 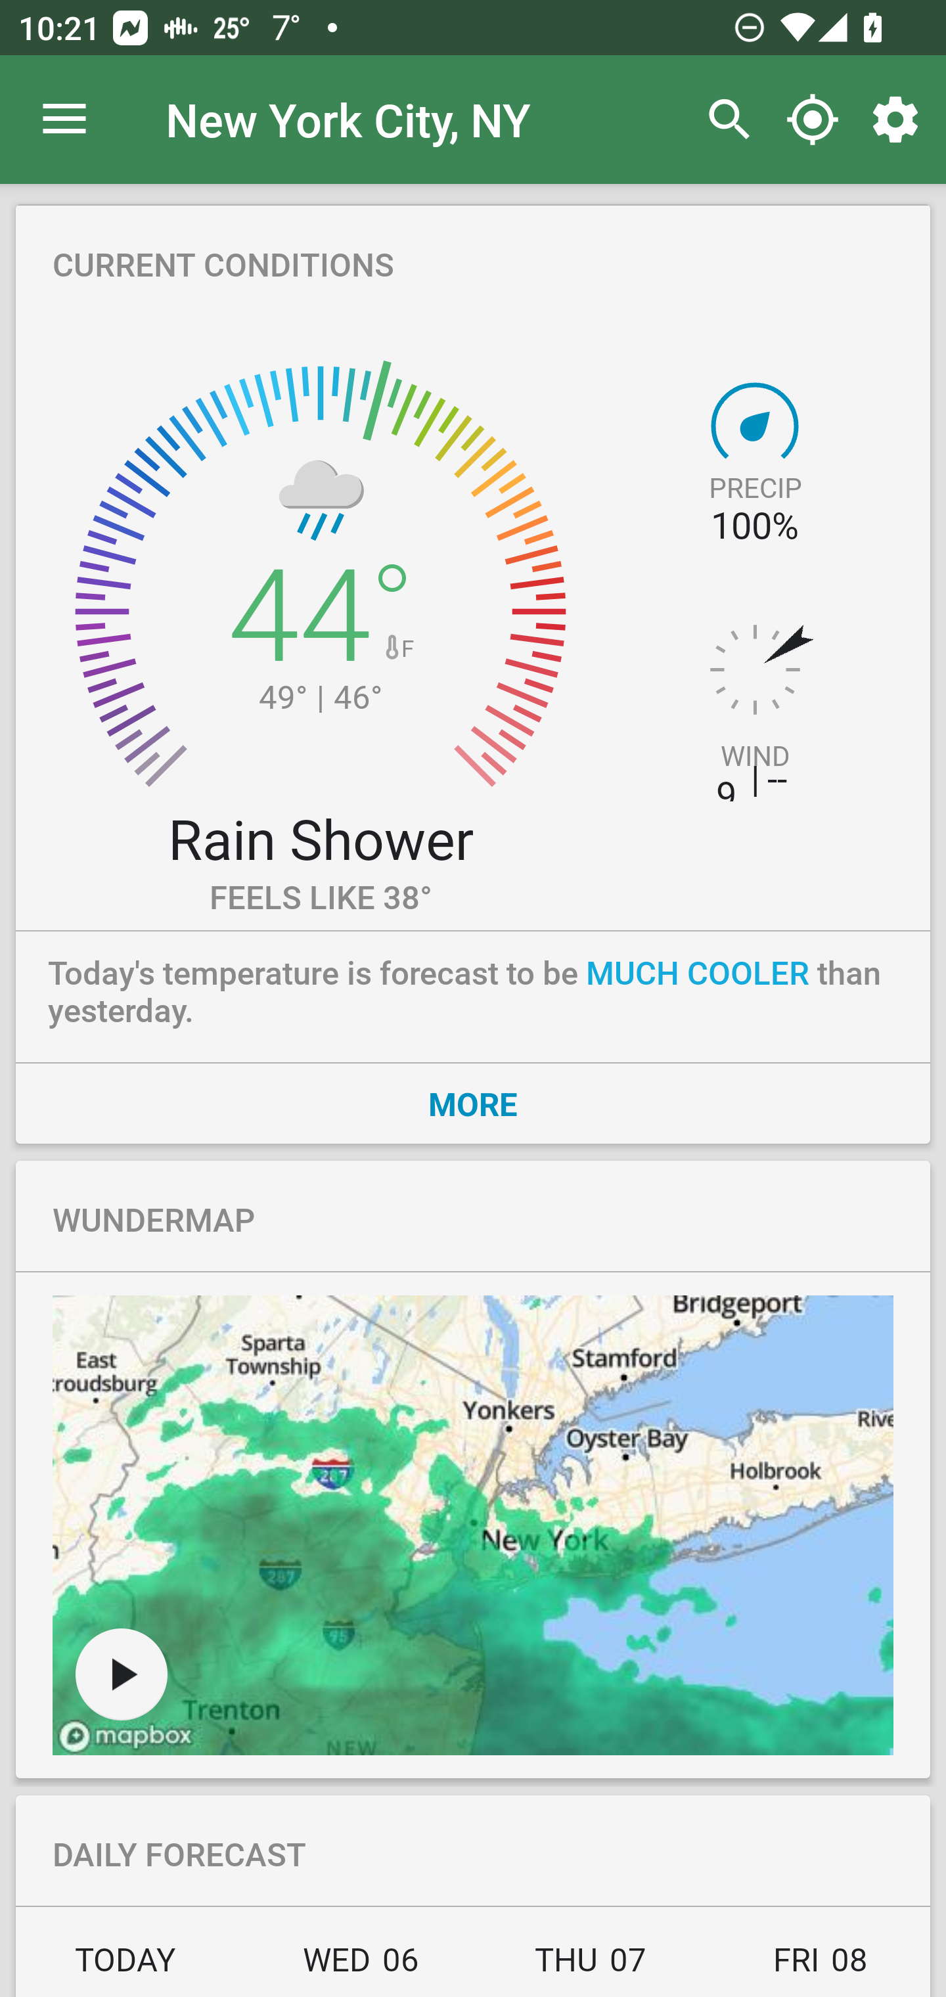 I want to click on 100%, so click(x=754, y=526).